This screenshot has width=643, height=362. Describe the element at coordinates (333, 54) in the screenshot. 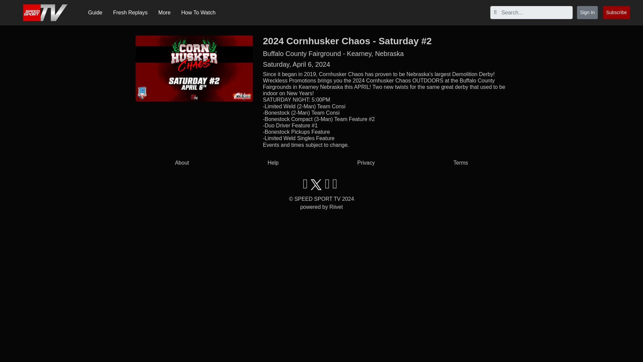

I see `Buffalo County Fairground - Kearney, Nebraska` at that location.